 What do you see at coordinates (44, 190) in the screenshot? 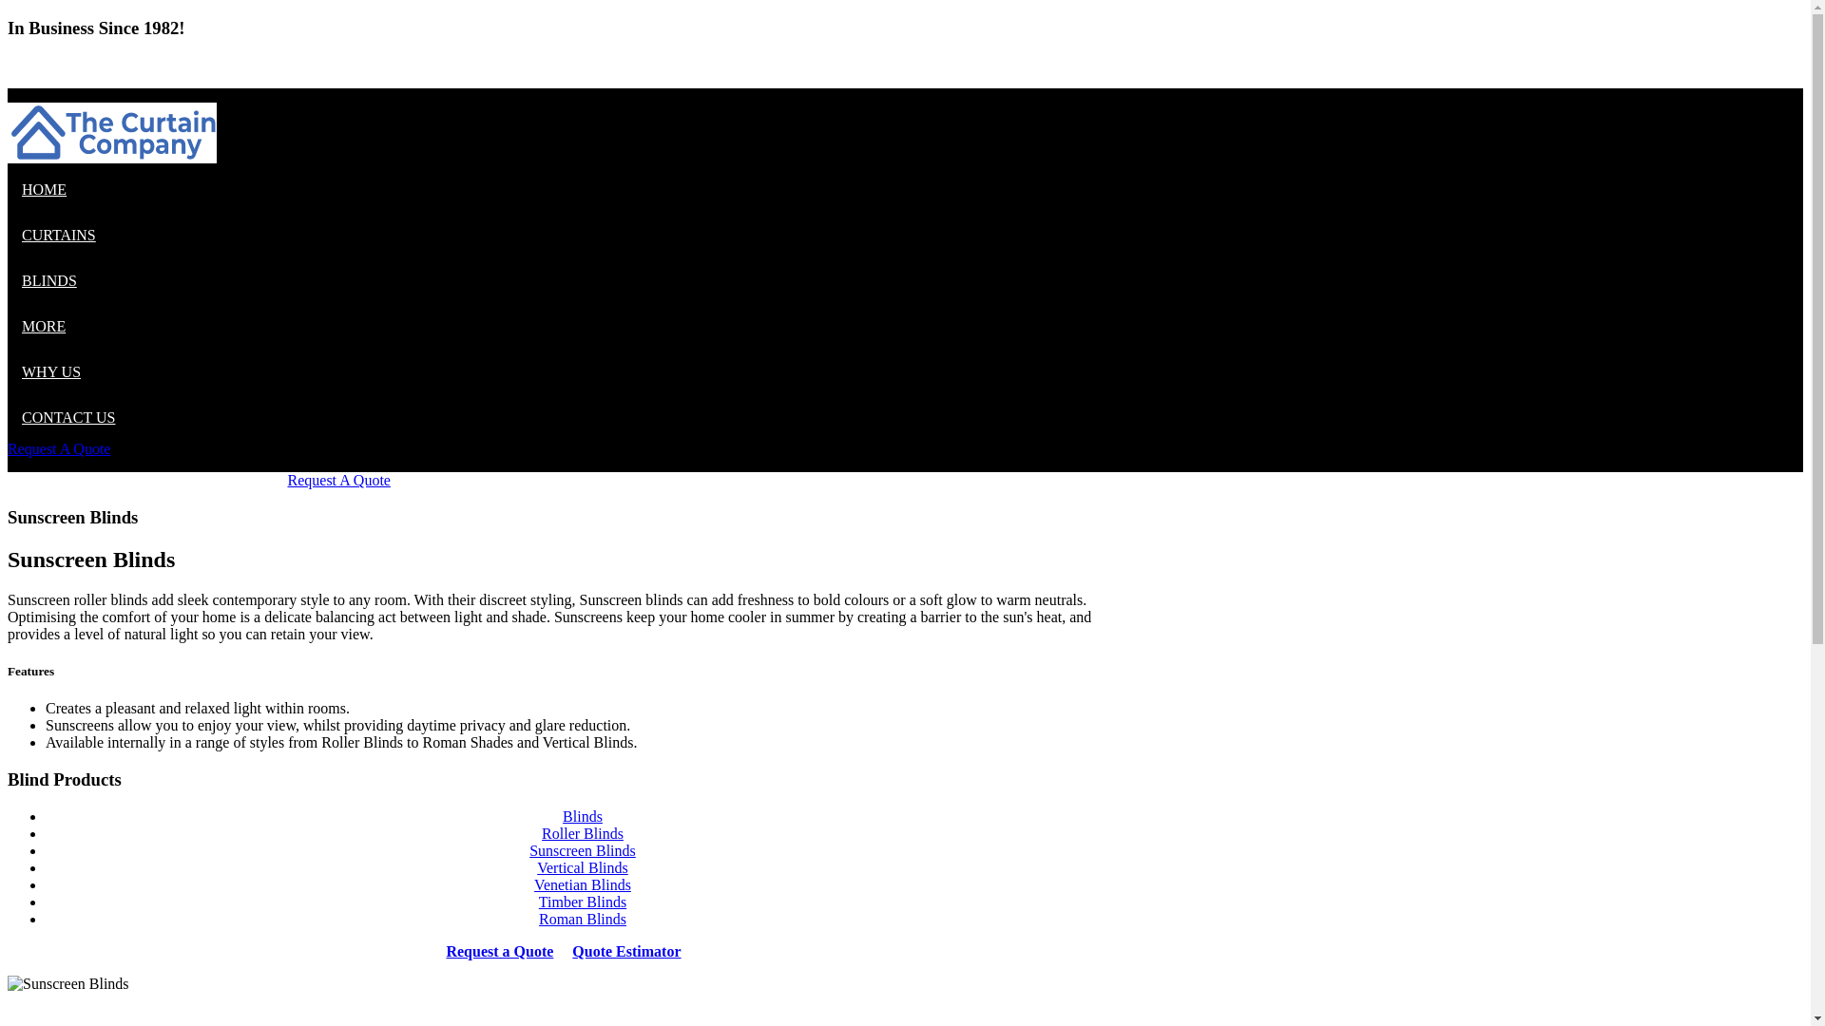
I see `HOME` at bounding box center [44, 190].